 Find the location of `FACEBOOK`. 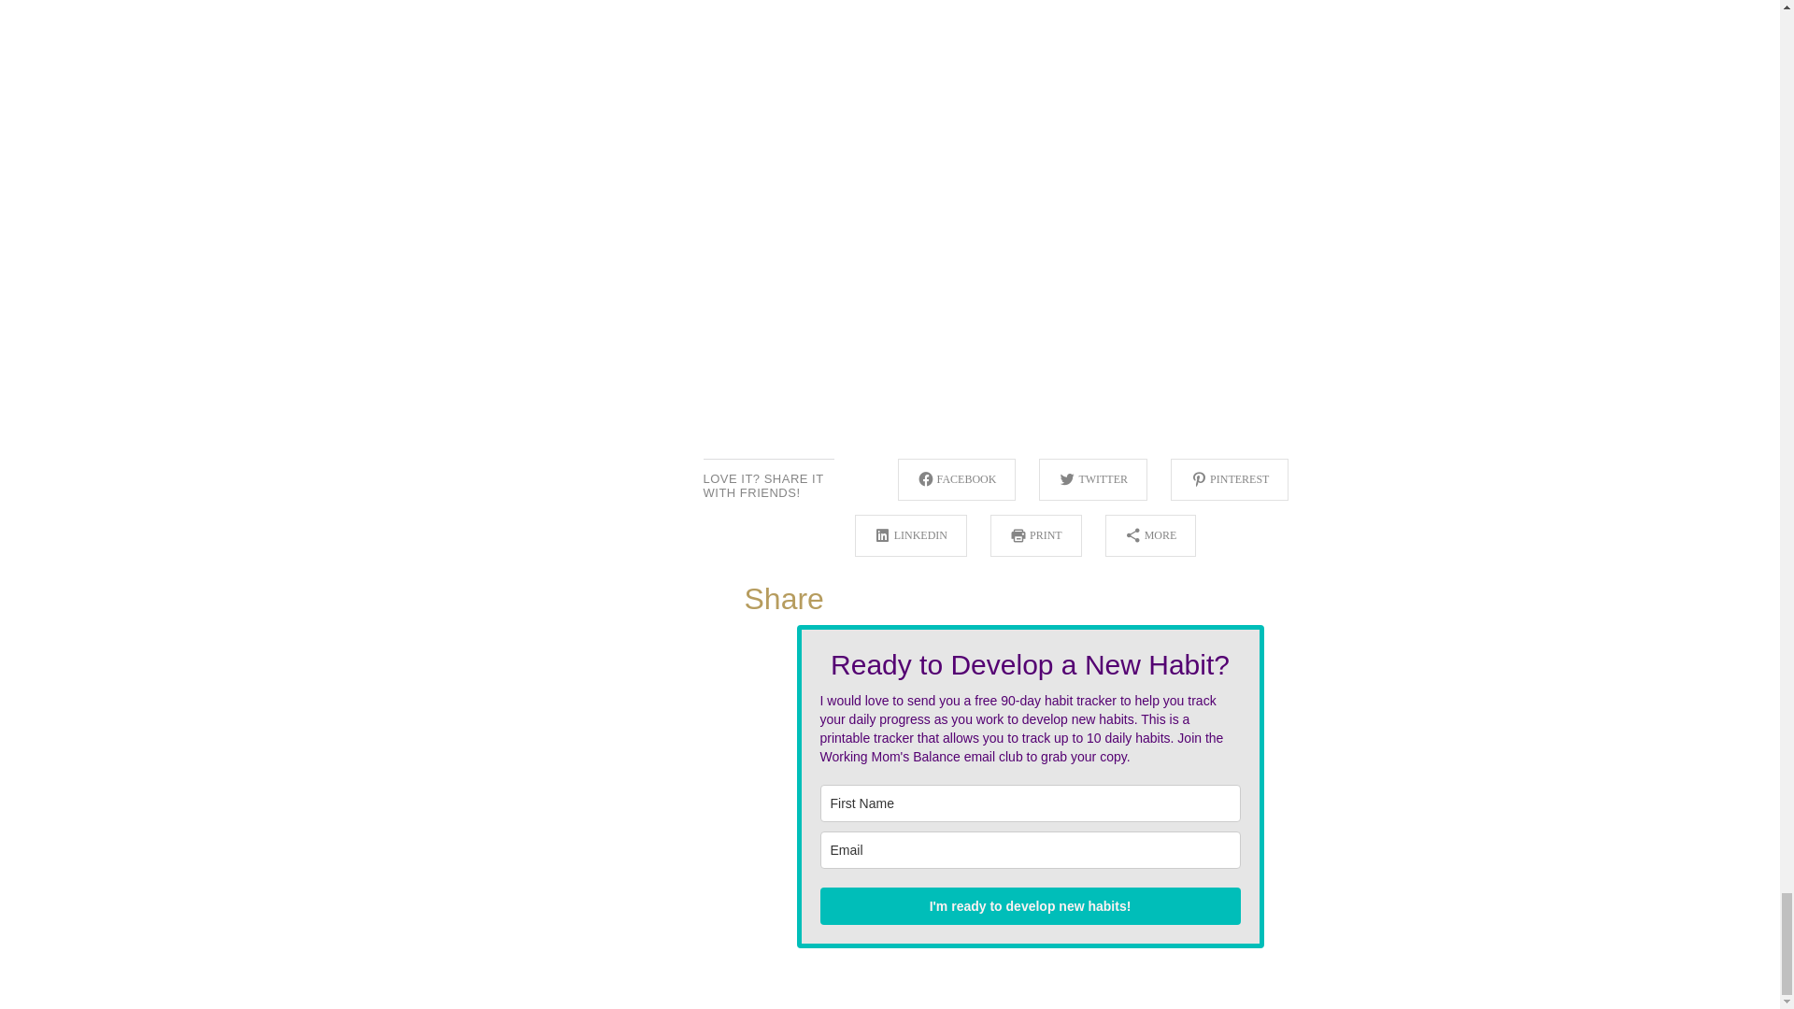

FACEBOOK is located at coordinates (957, 479).